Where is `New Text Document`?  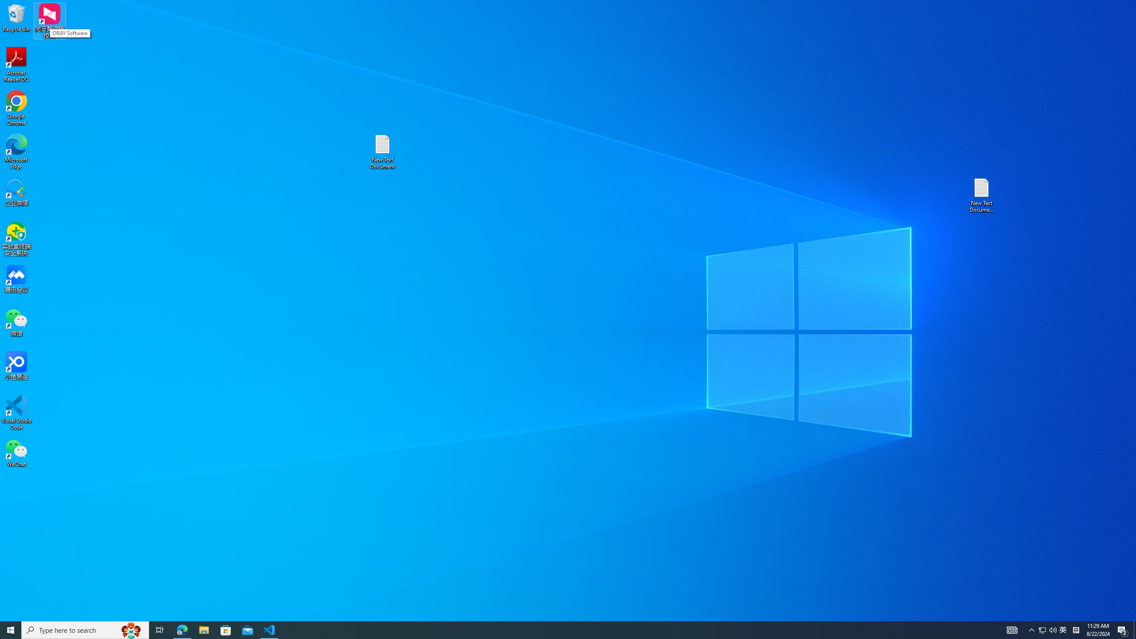 New Text Document is located at coordinates (552, 630).